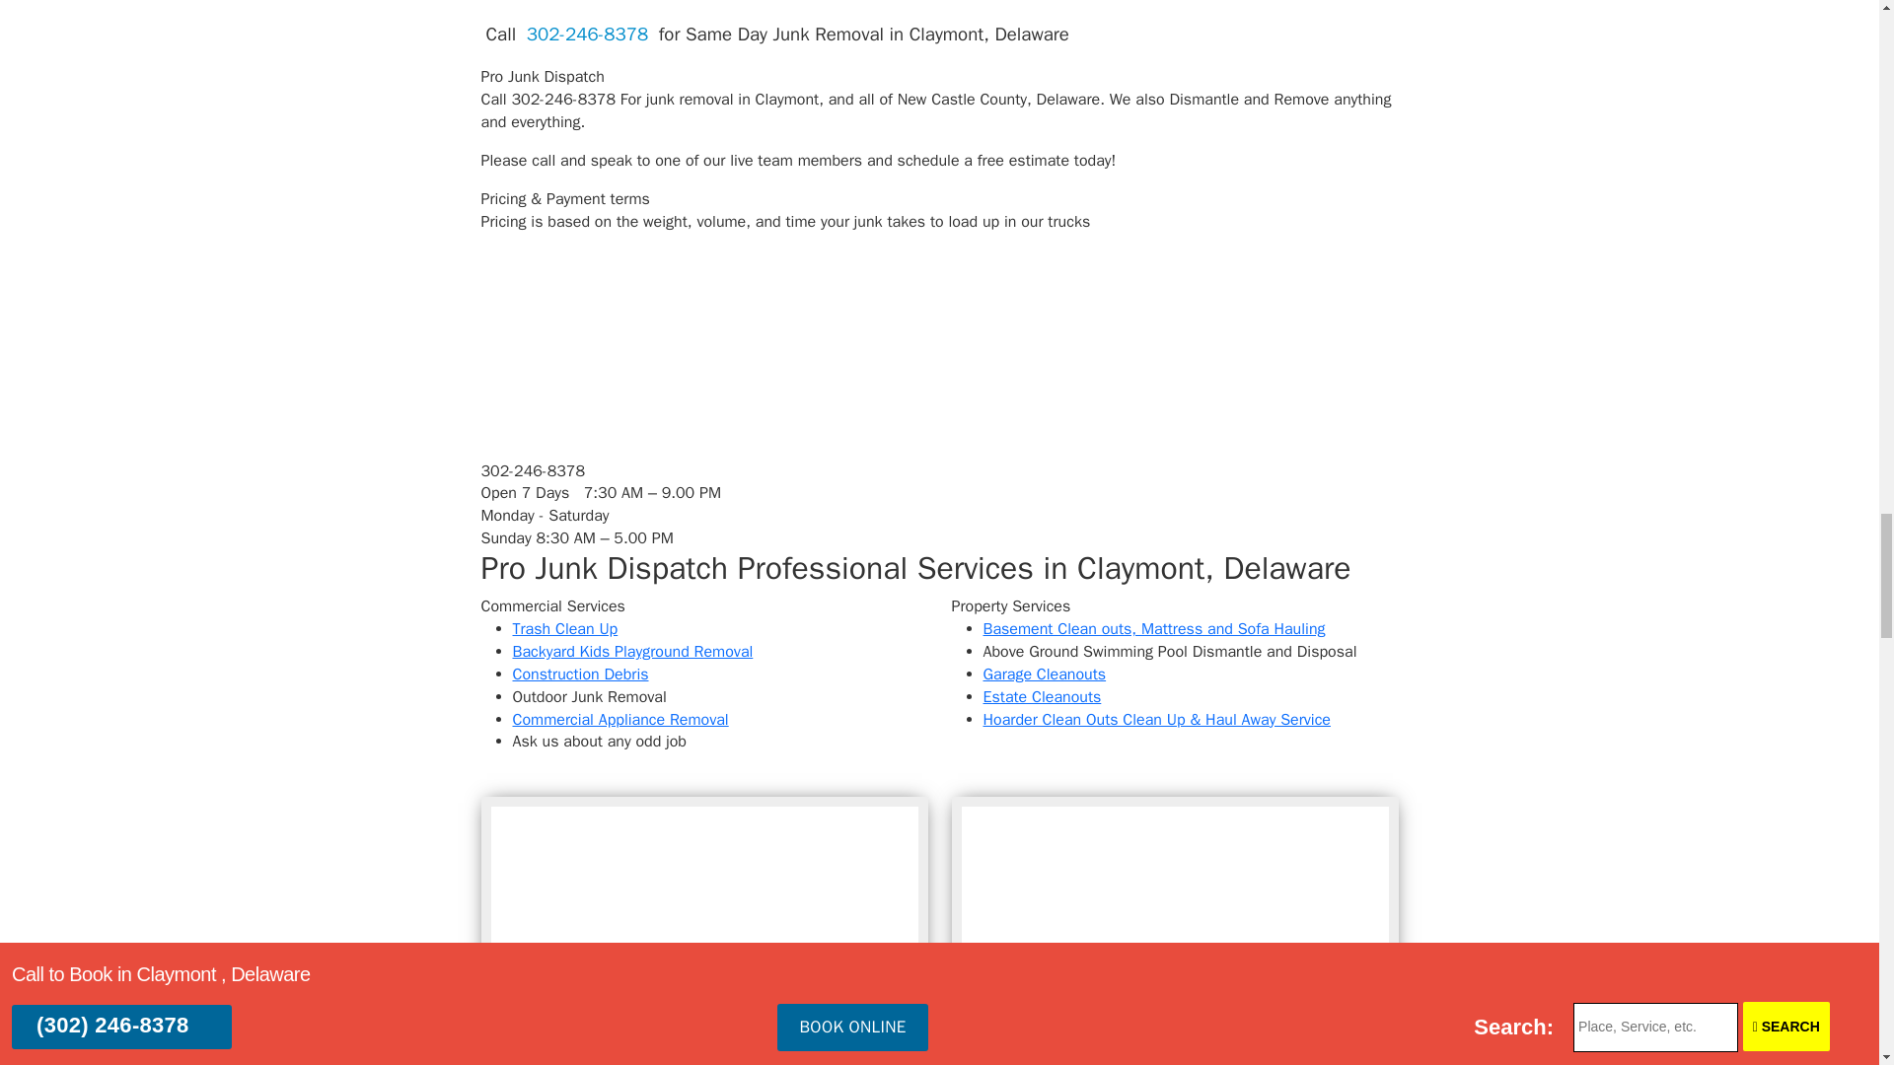 This screenshot has height=1065, width=1894. Describe the element at coordinates (581, 674) in the screenshot. I see `Construction Debris` at that location.